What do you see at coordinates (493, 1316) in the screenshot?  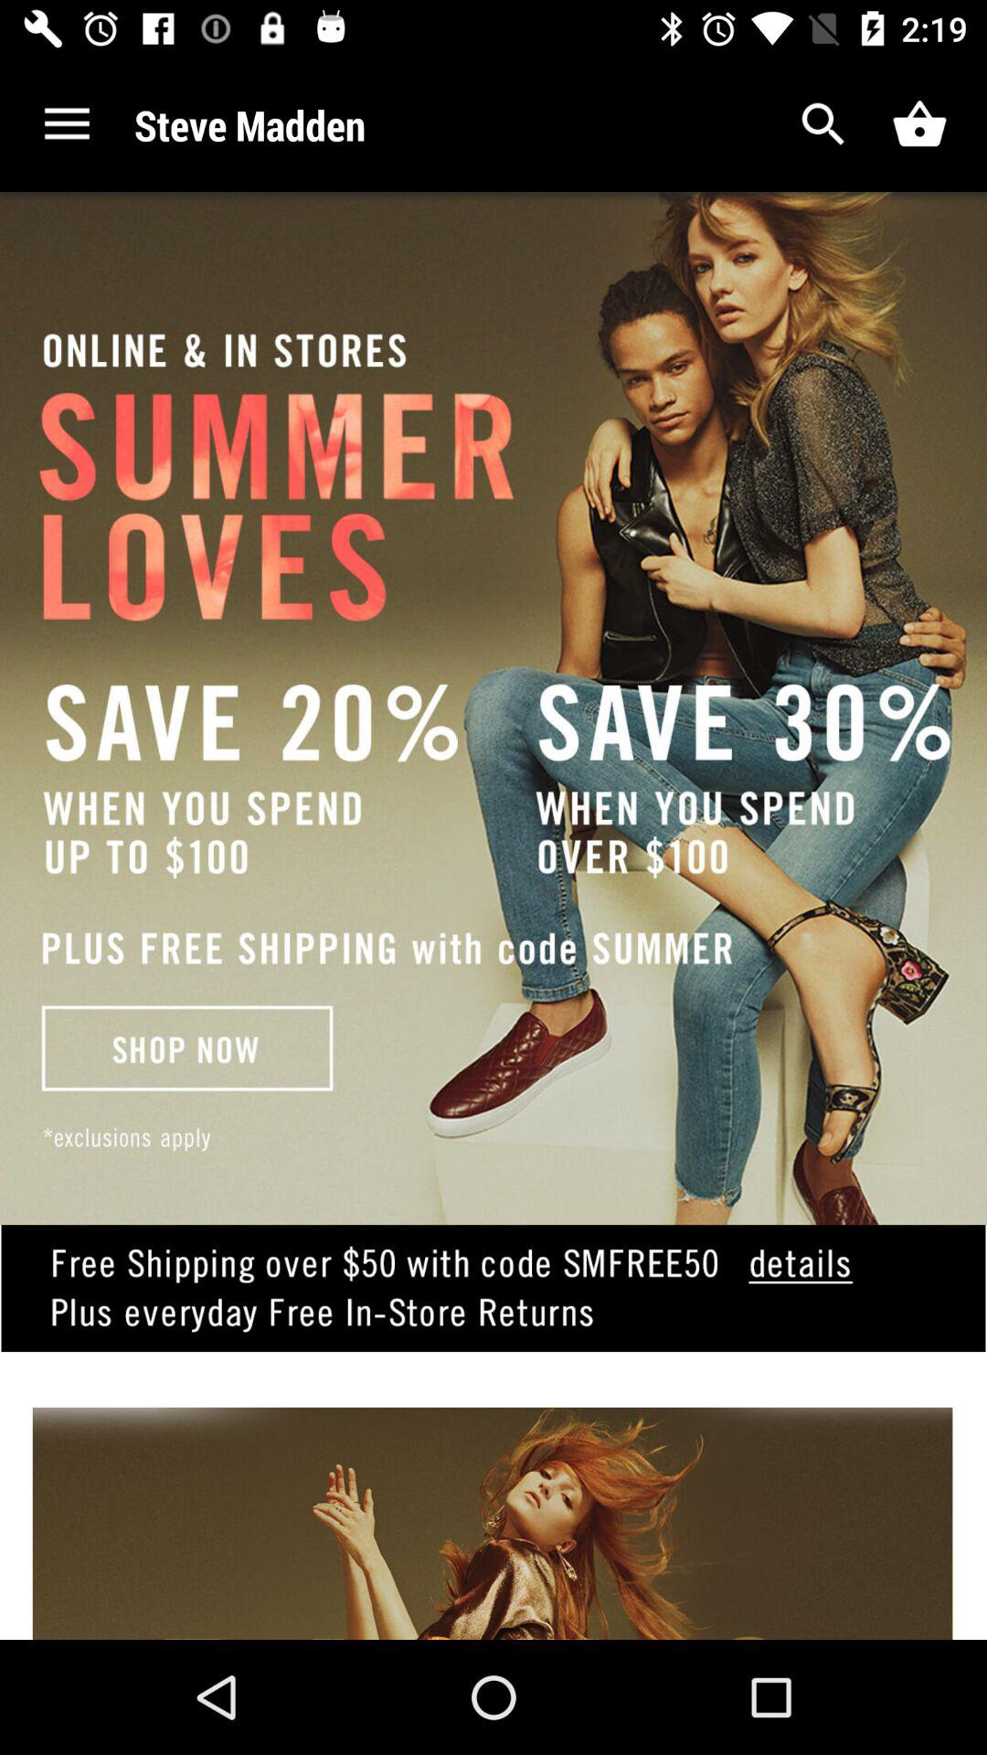 I see `see the details` at bounding box center [493, 1316].